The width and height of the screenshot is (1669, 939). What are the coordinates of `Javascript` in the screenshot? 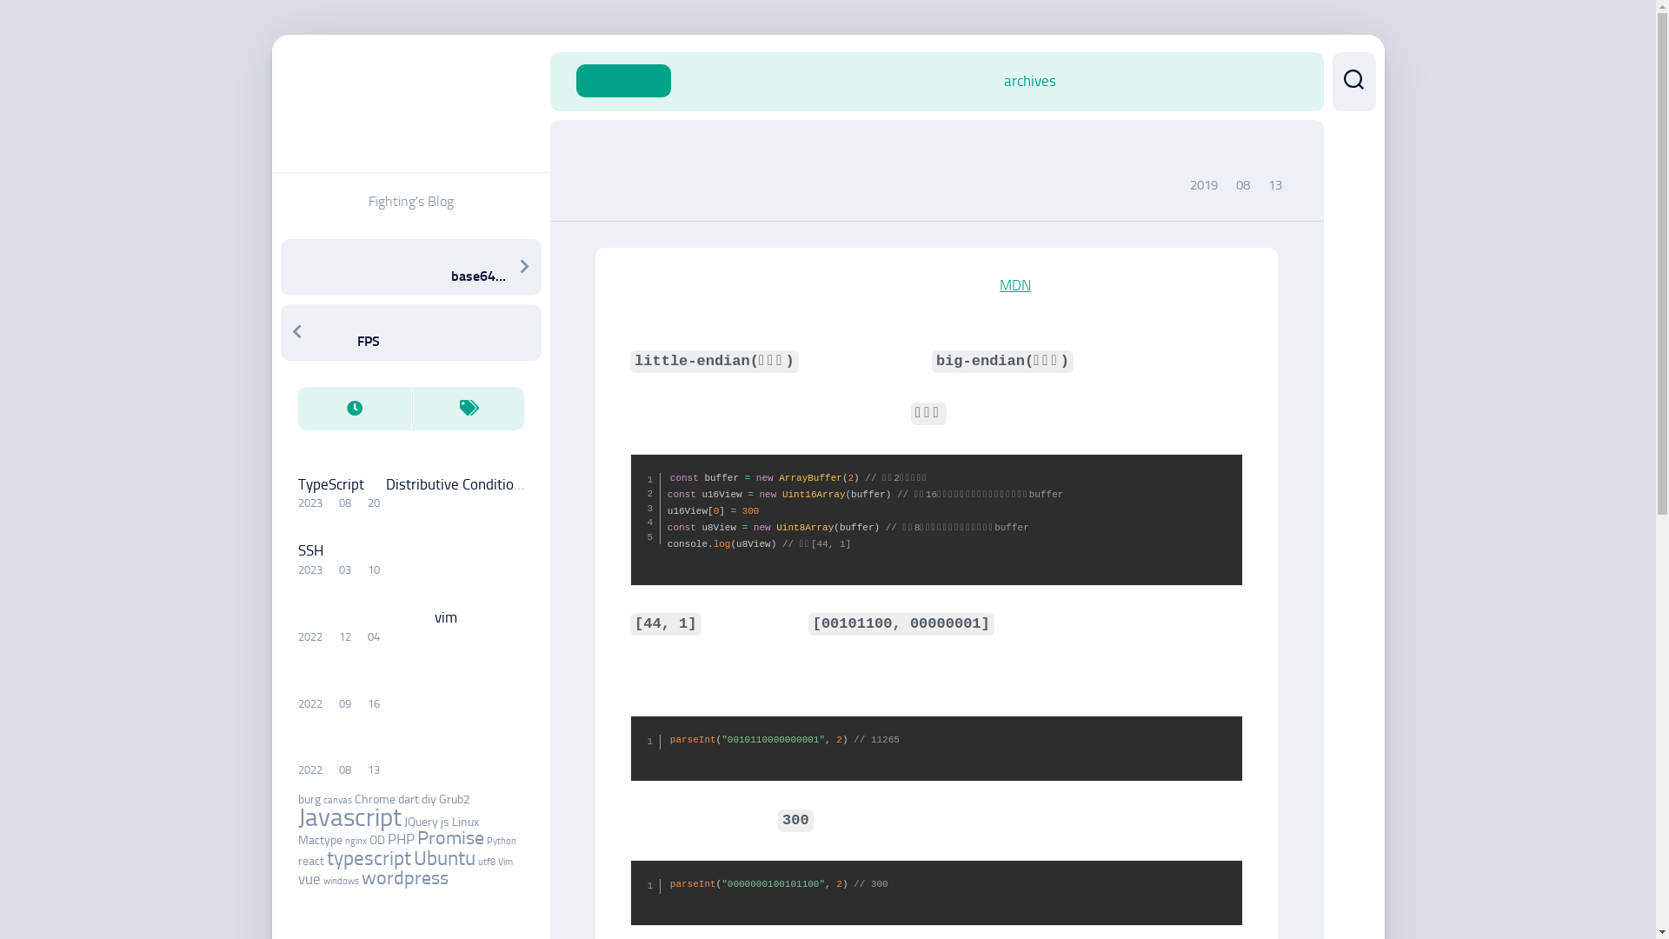 It's located at (349, 817).